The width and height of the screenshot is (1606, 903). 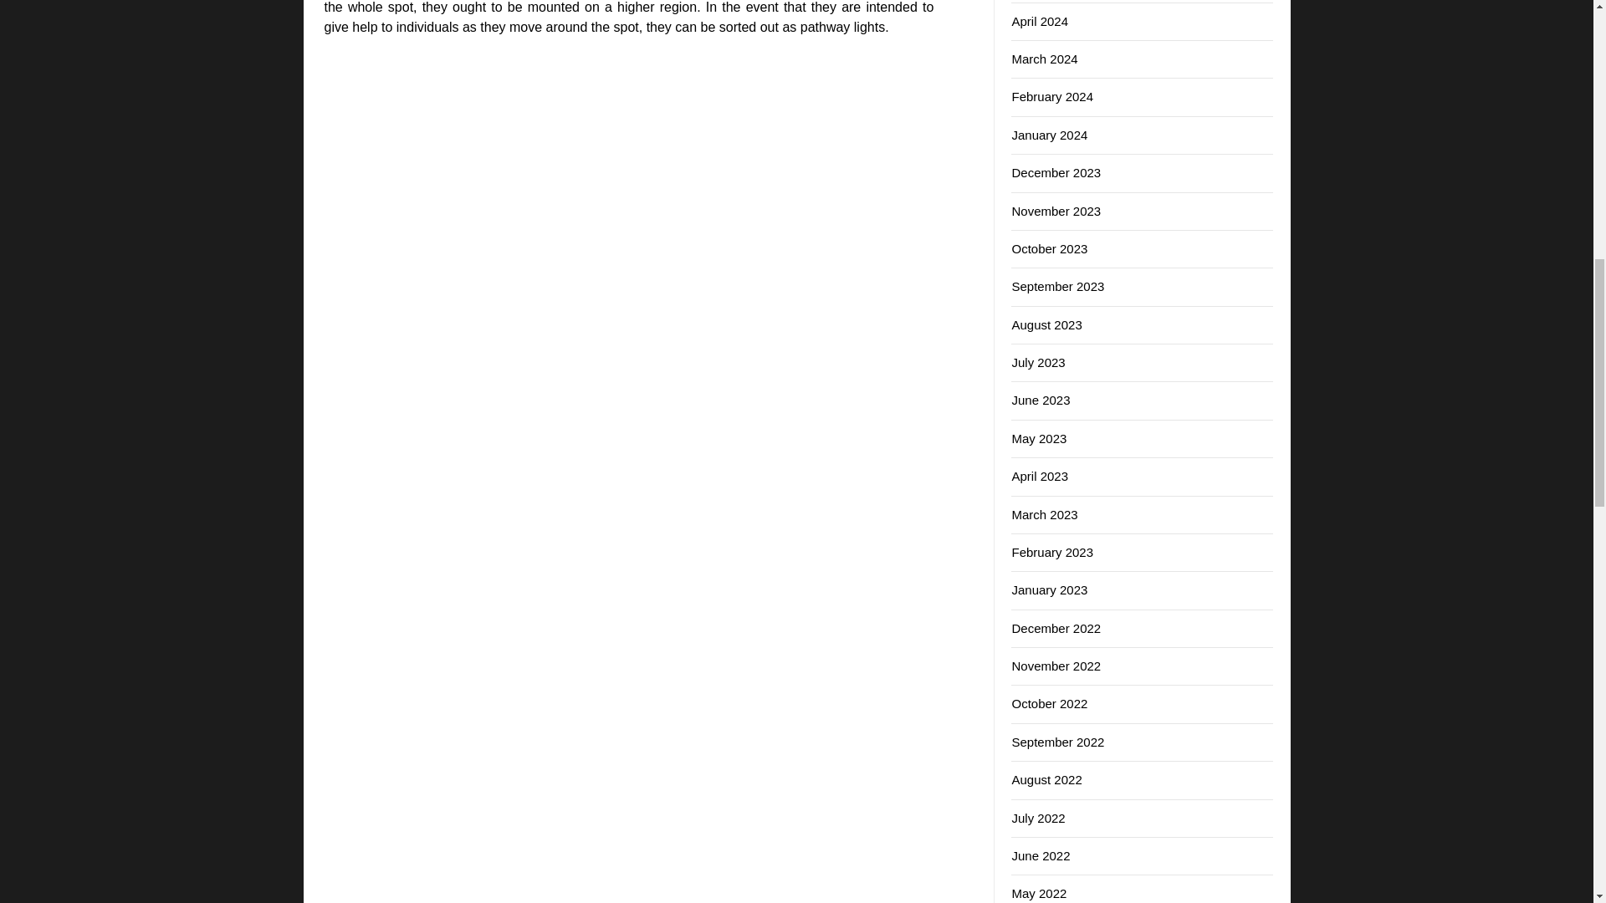 What do you see at coordinates (1049, 248) in the screenshot?
I see `October 2023` at bounding box center [1049, 248].